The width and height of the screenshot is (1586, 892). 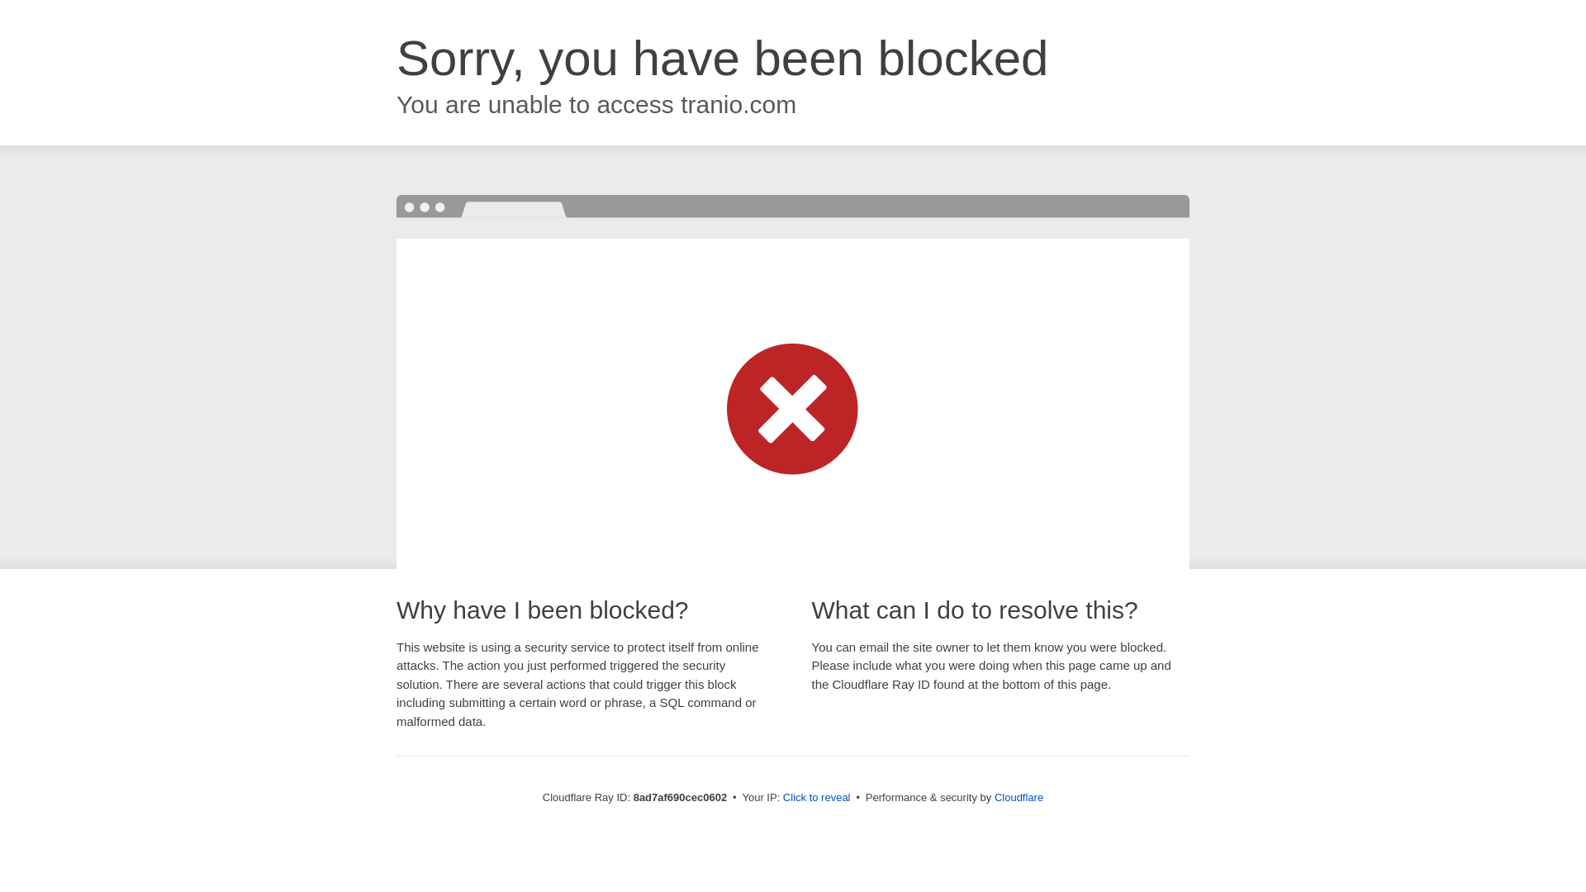 What do you see at coordinates (1019, 797) in the screenshot?
I see `Cloudflare` at bounding box center [1019, 797].